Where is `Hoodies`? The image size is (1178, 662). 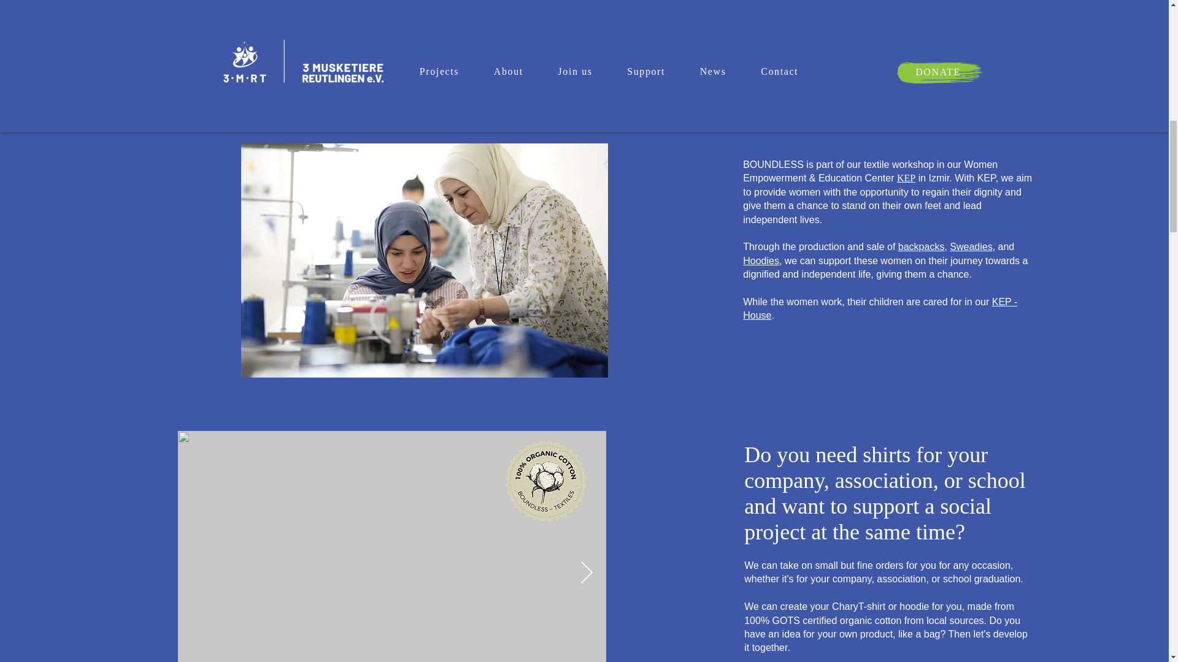
Hoodies is located at coordinates (761, 261).